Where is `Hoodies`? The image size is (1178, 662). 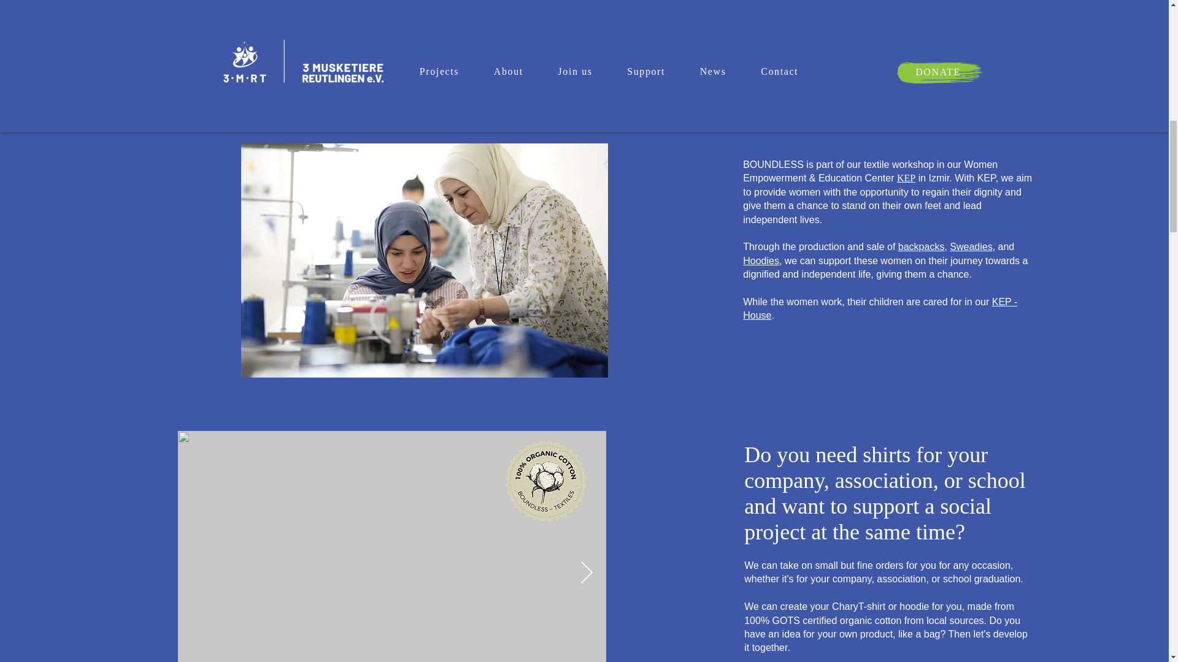
Hoodies is located at coordinates (761, 261).